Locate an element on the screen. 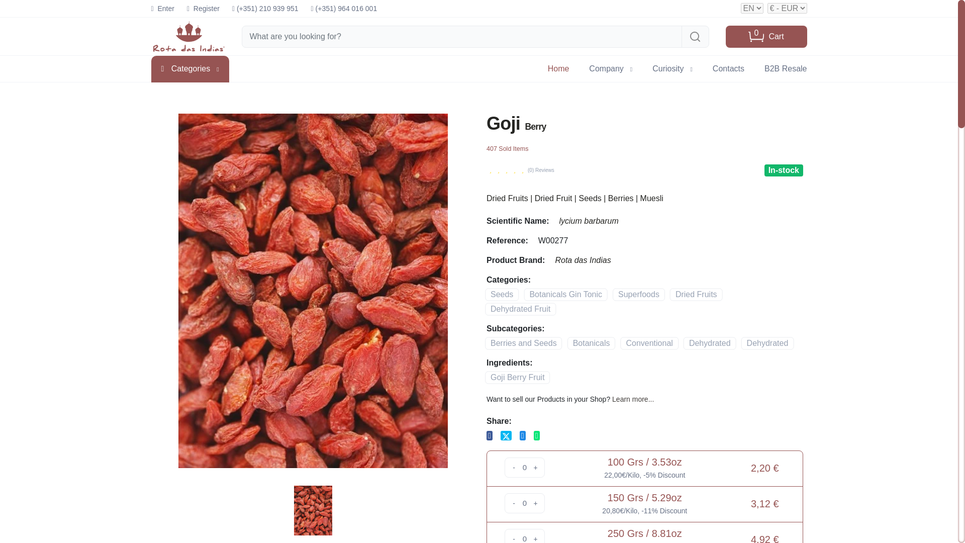 The image size is (965, 543). Curiosity is located at coordinates (672, 68).